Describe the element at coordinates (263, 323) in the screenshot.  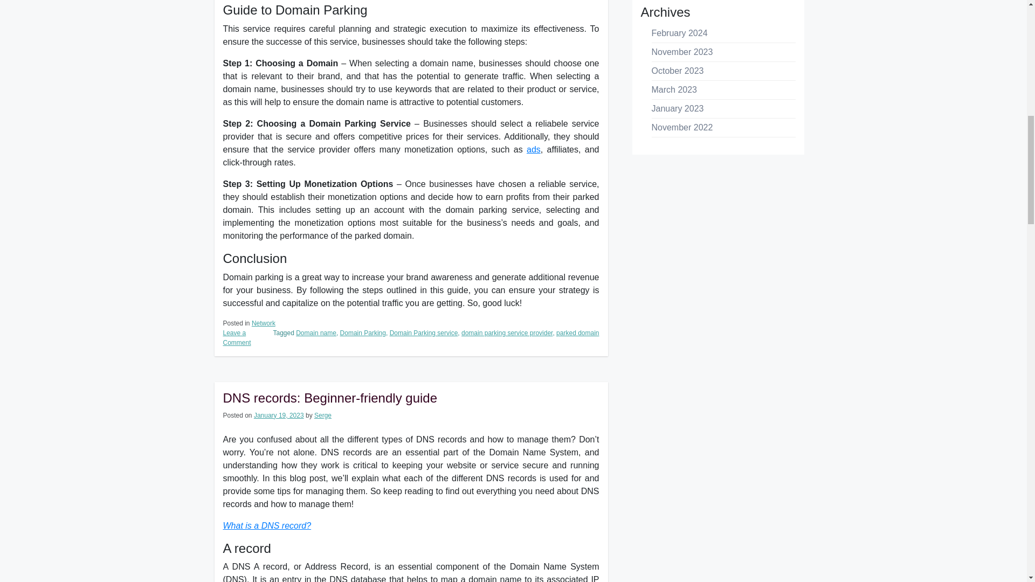
I see `Network` at that location.